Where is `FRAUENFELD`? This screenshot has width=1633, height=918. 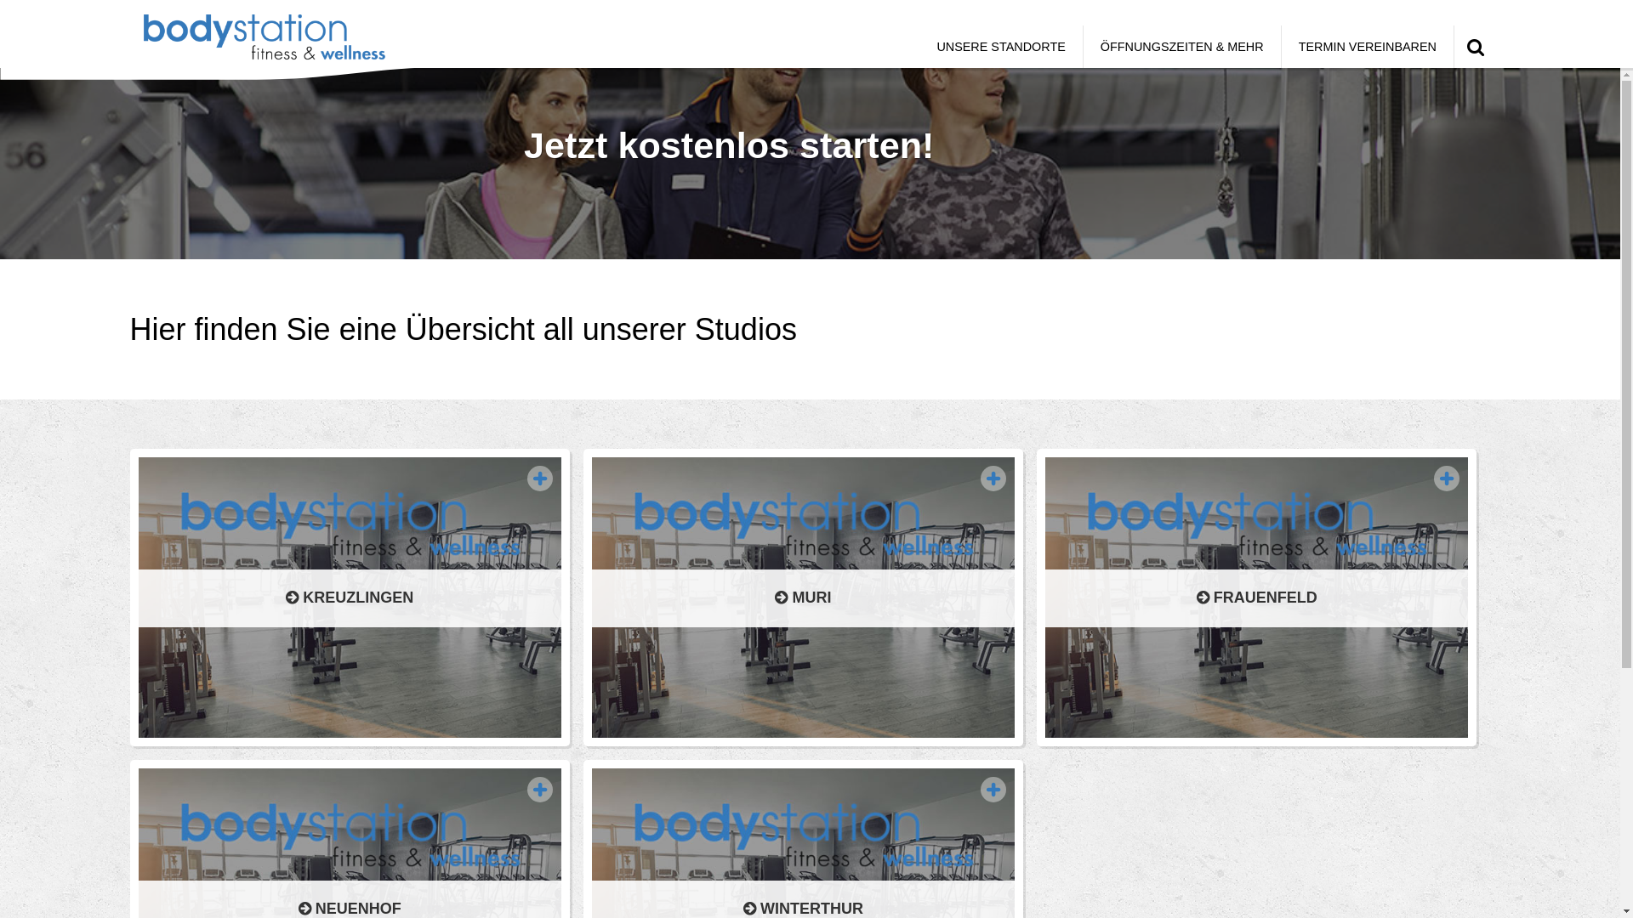
FRAUENFELD is located at coordinates (1257, 598).